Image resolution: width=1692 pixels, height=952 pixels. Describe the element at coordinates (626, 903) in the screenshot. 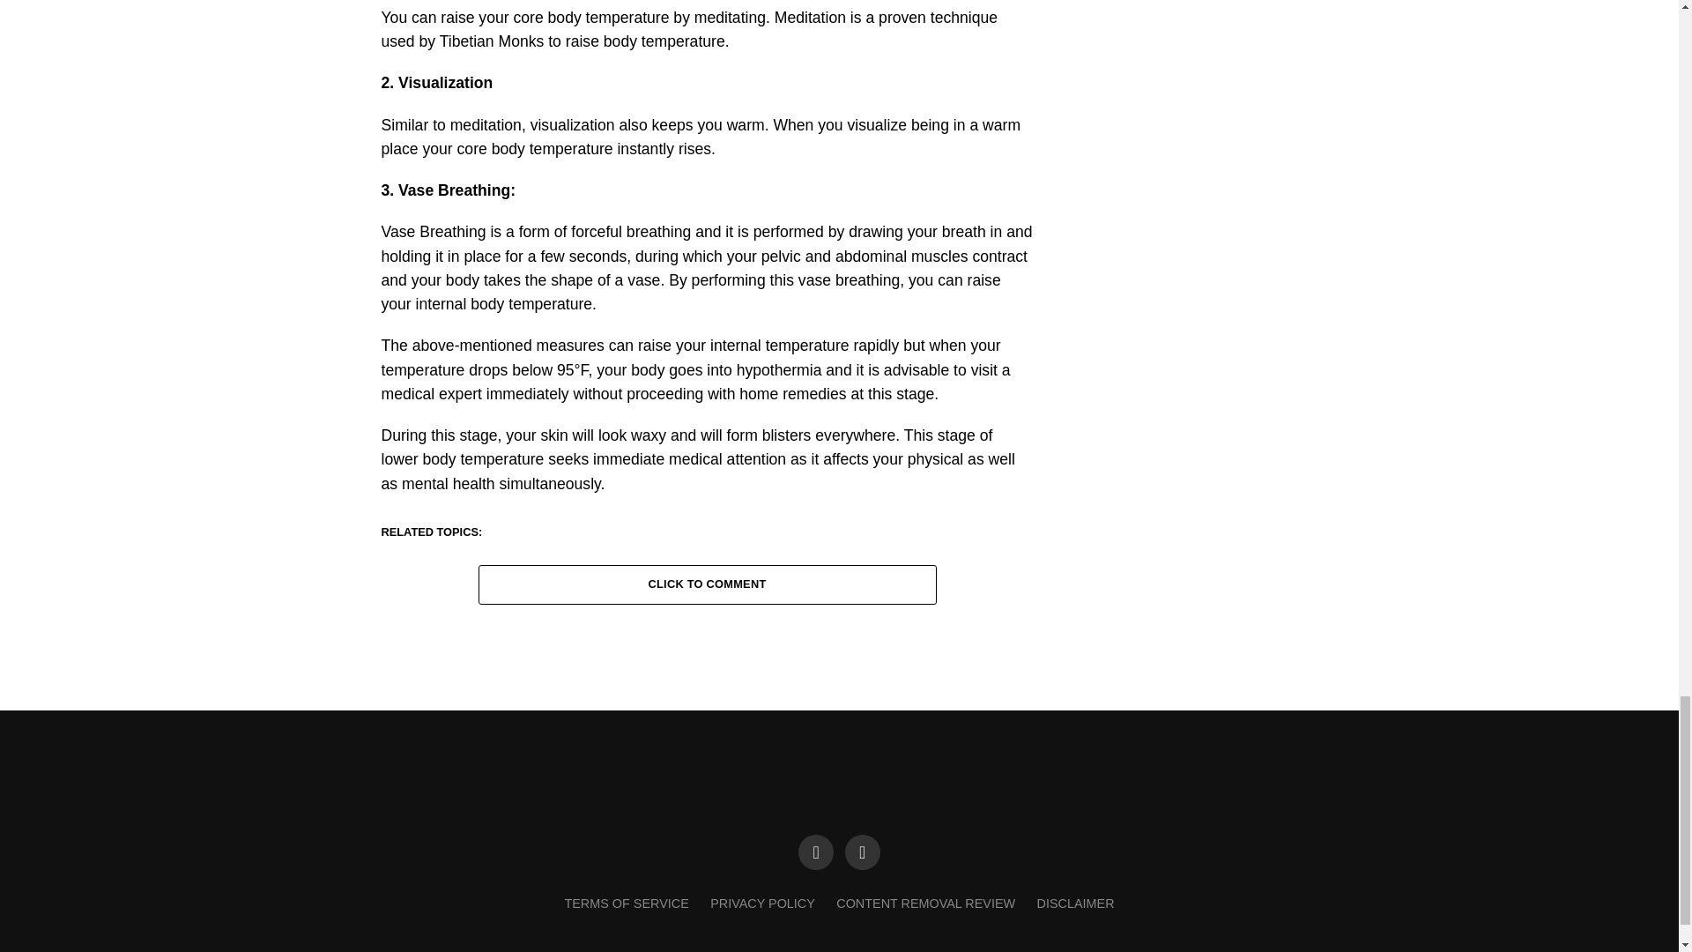

I see `TERMS OF SERVICE` at that location.